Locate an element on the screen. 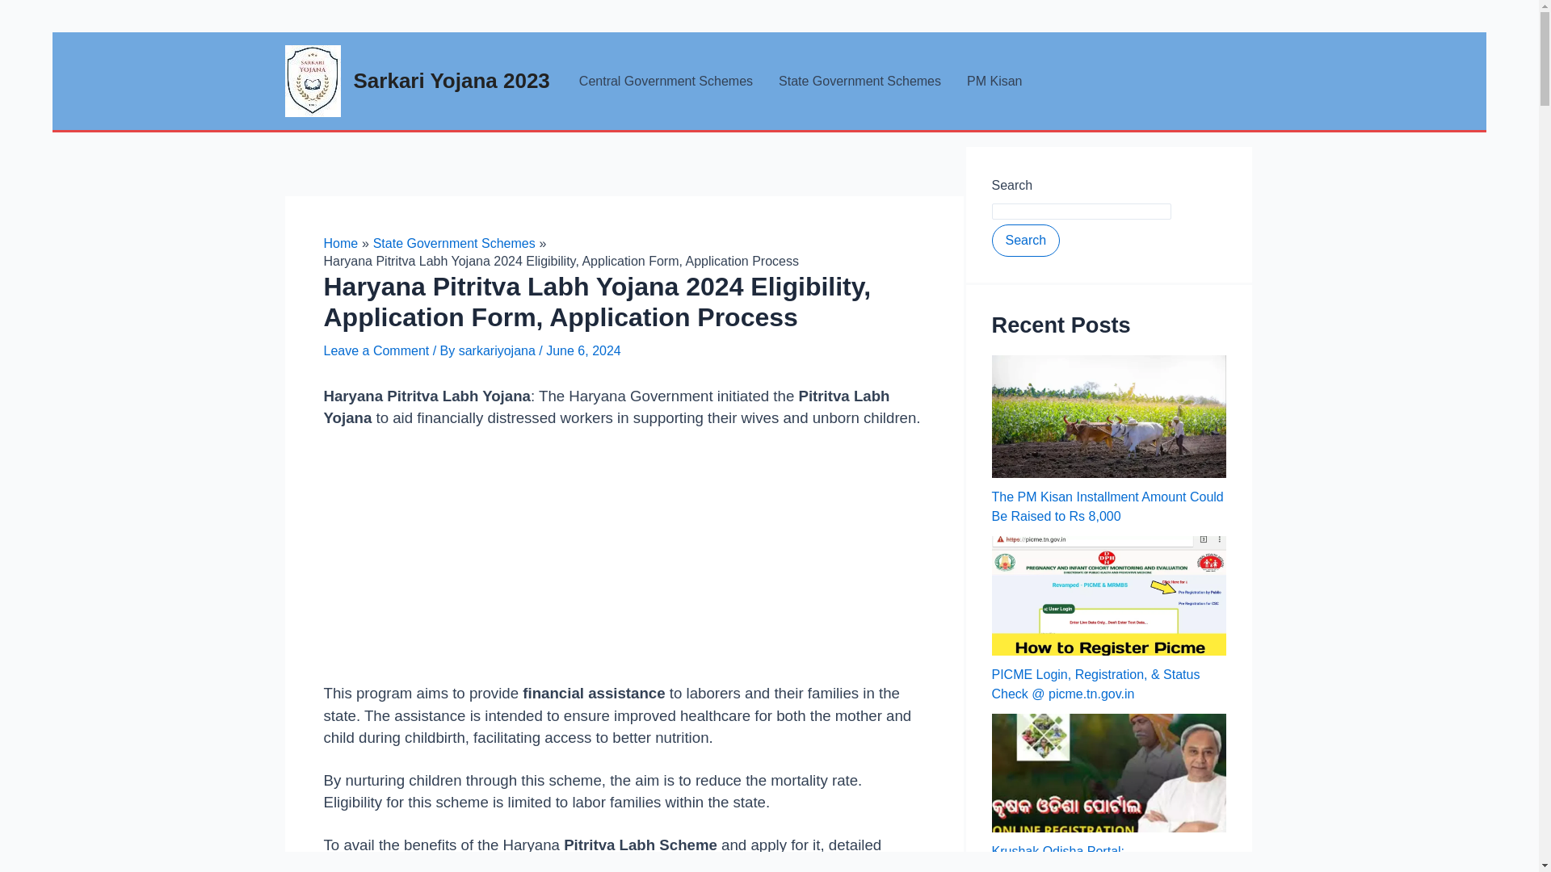 This screenshot has width=1551, height=872. View all posts by sarkariyojana is located at coordinates (499, 350).